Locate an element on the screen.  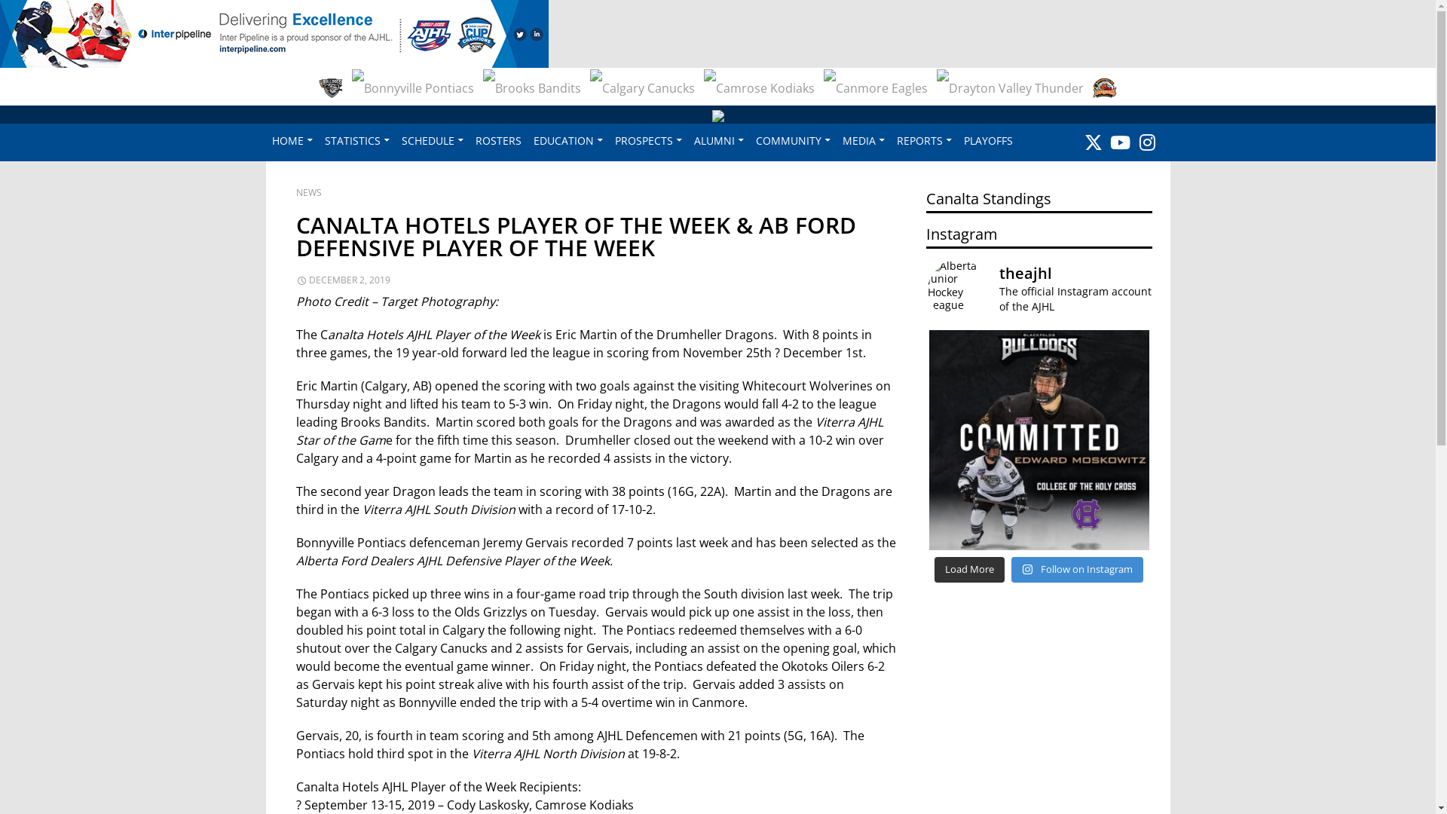
ROSTERS is located at coordinates (497, 140).